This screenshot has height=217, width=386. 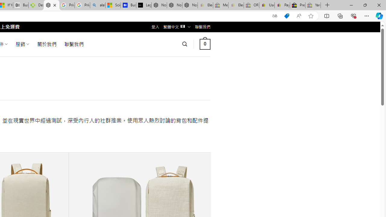 I want to click on Copilot (Ctrl+Shift+.), so click(x=379, y=16).